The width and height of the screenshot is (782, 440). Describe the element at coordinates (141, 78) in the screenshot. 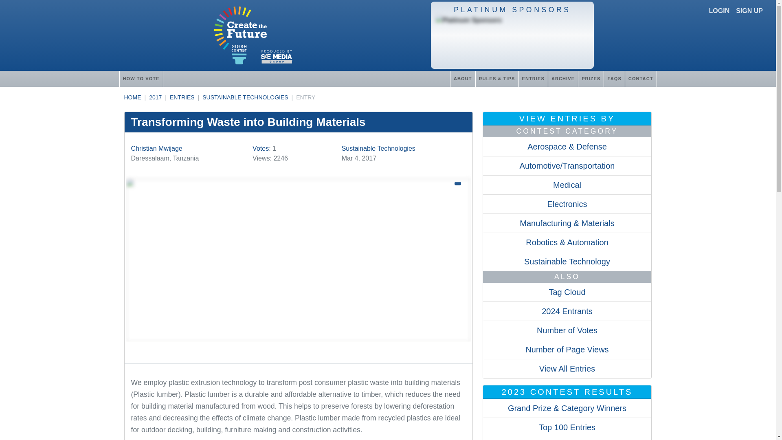

I see `HOW TO VOTE` at that location.